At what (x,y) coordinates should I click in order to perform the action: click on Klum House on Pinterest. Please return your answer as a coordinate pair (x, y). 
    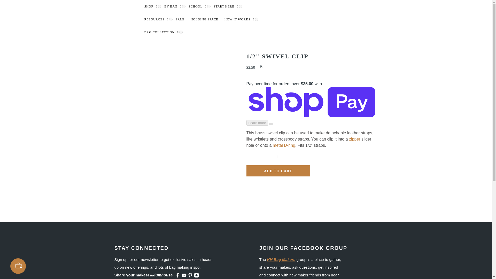
    Looking at the image, I should click on (190, 276).